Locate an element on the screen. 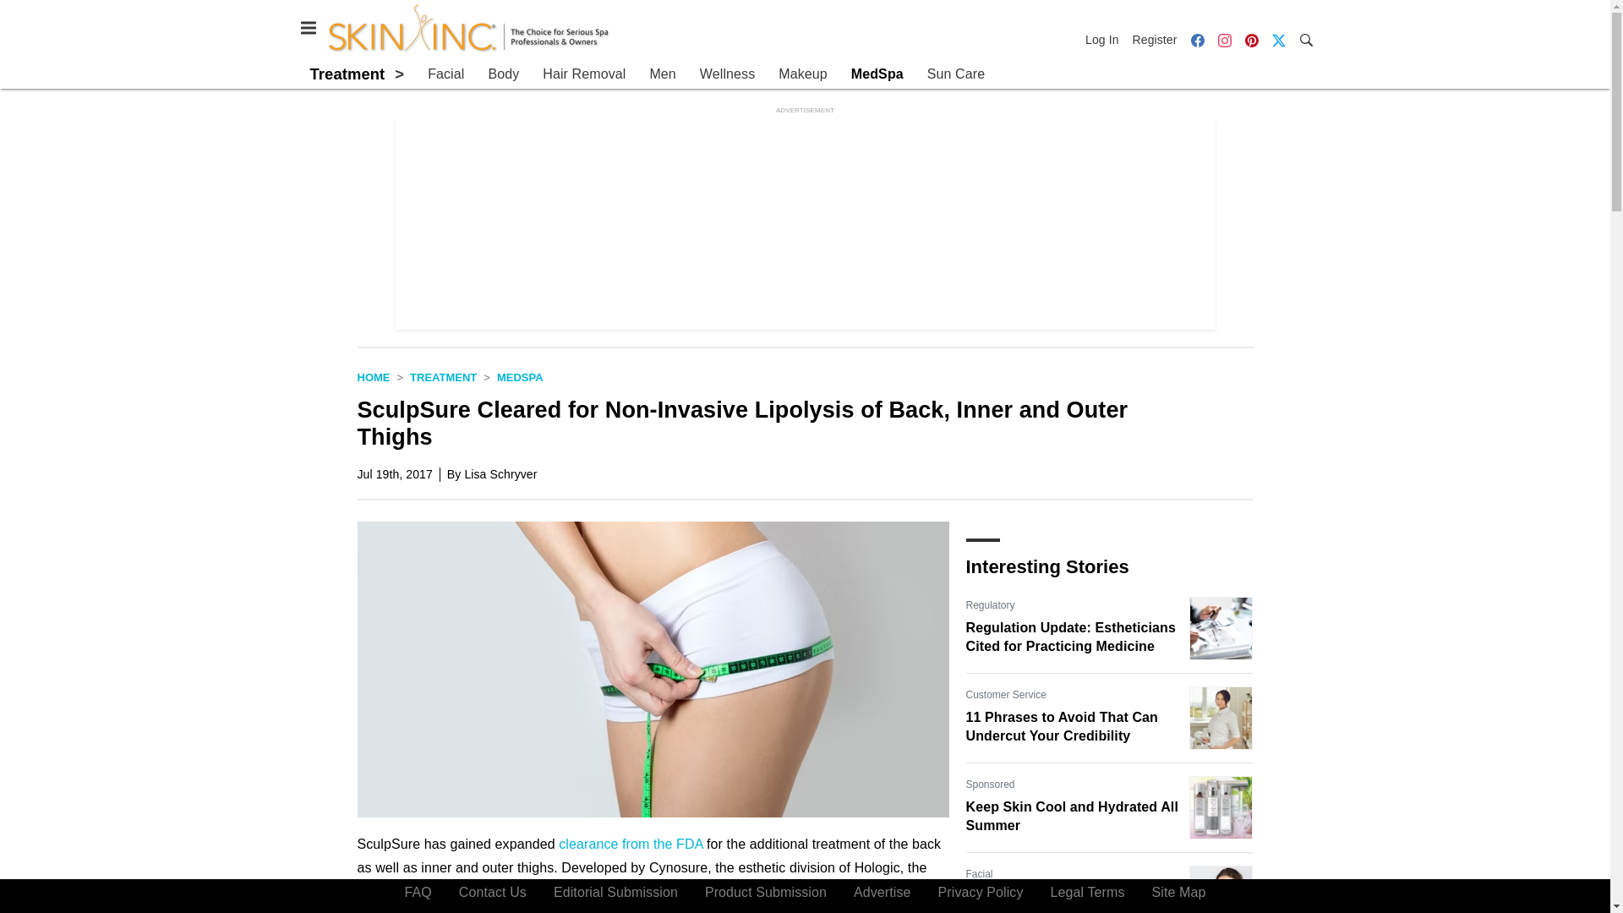 The width and height of the screenshot is (1623, 913). Search is located at coordinates (1305, 39).